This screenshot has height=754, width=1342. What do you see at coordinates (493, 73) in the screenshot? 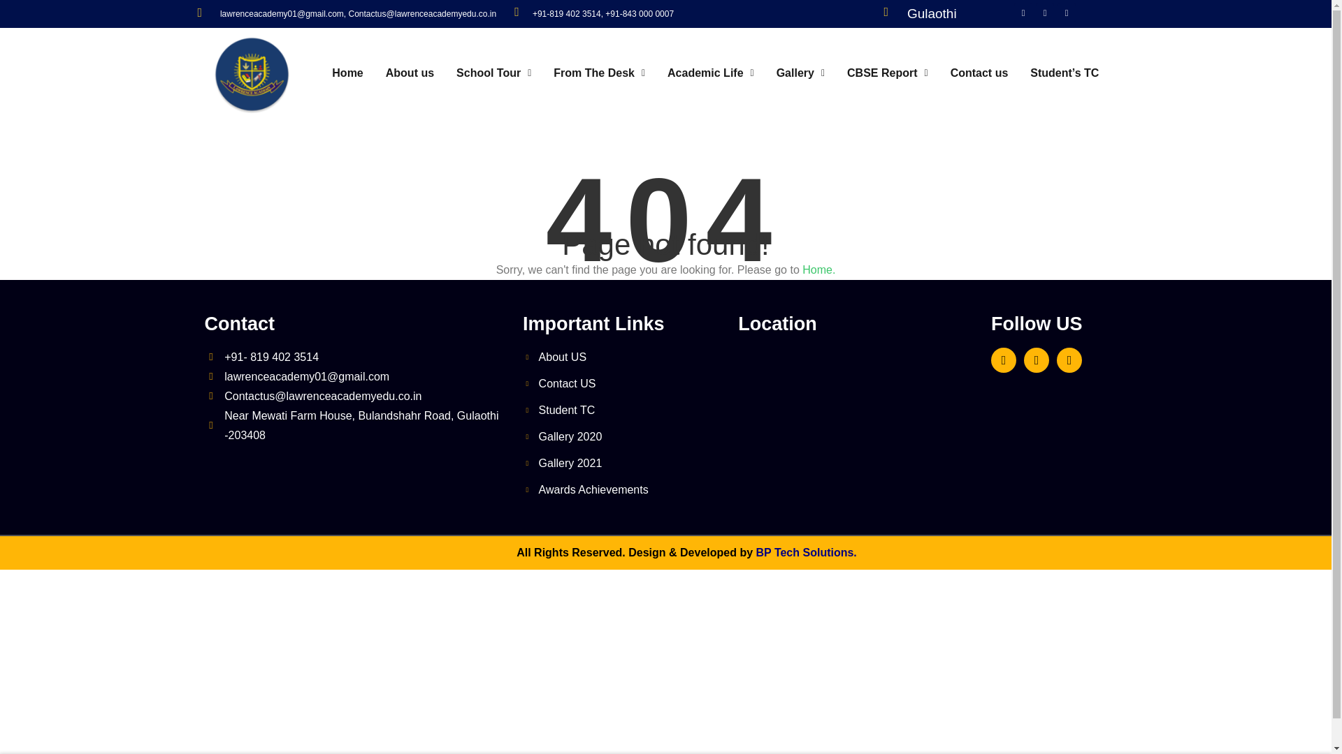
I see `School Tour` at bounding box center [493, 73].